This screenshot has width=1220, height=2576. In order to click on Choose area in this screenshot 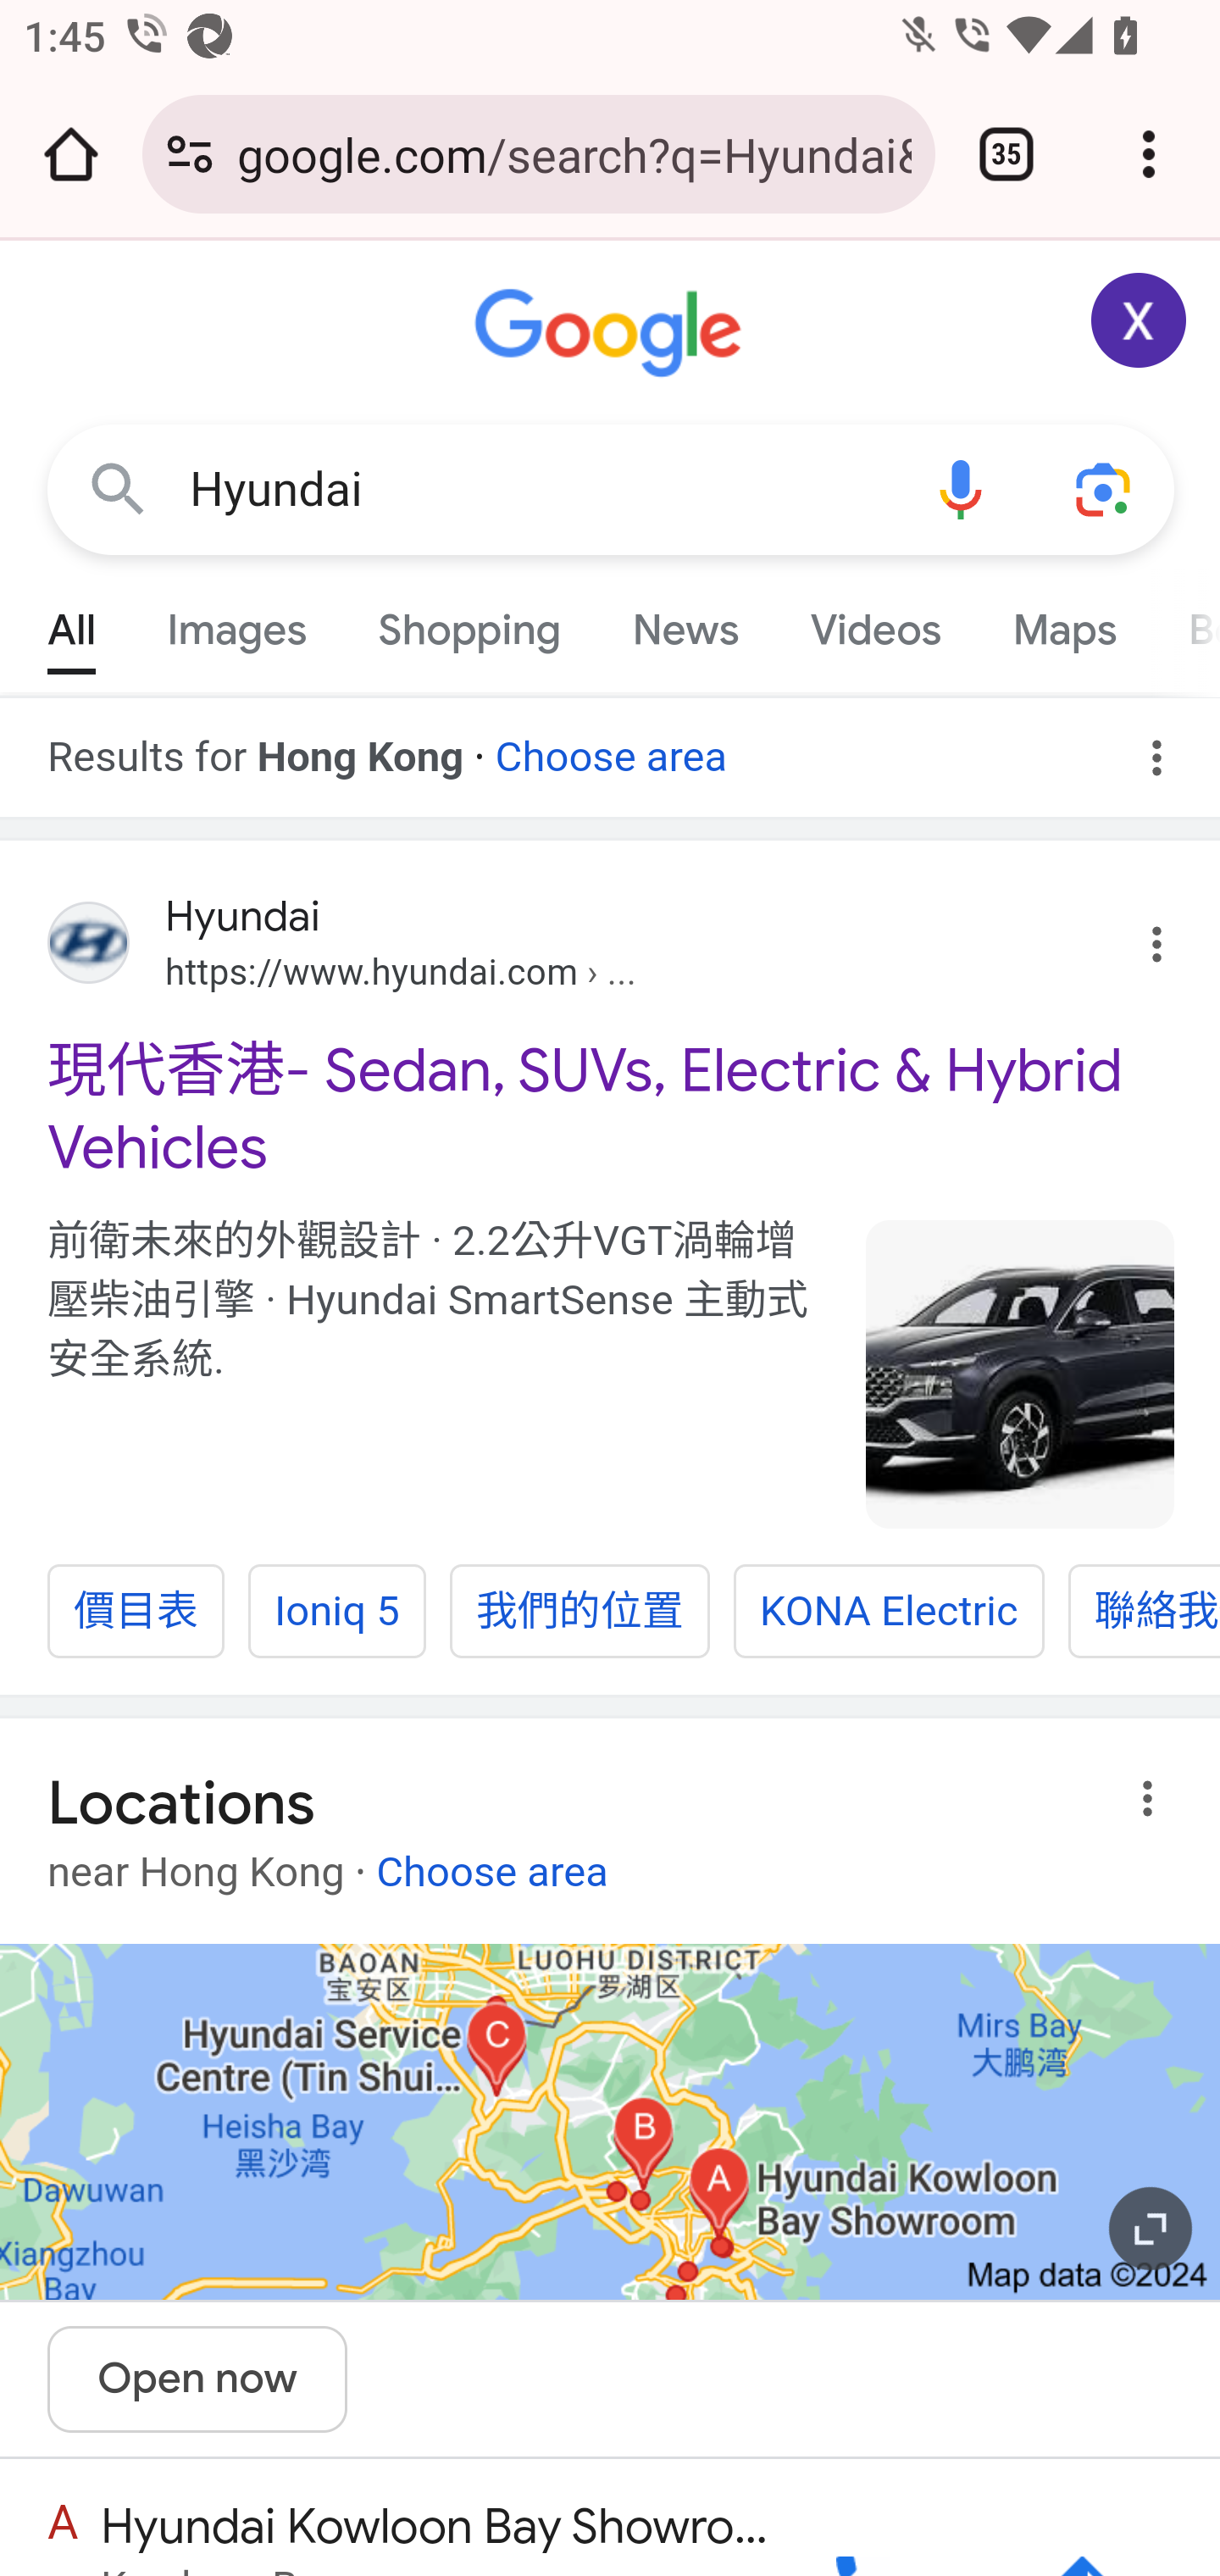, I will do `click(610, 746)`.